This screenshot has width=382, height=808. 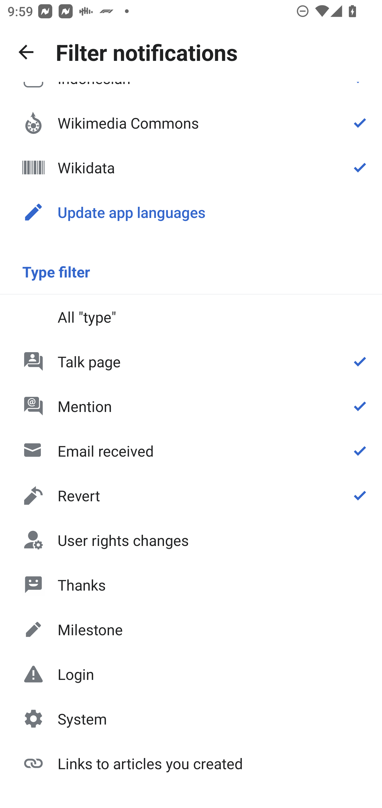 I want to click on Wikimedia Commons, so click(x=191, y=123).